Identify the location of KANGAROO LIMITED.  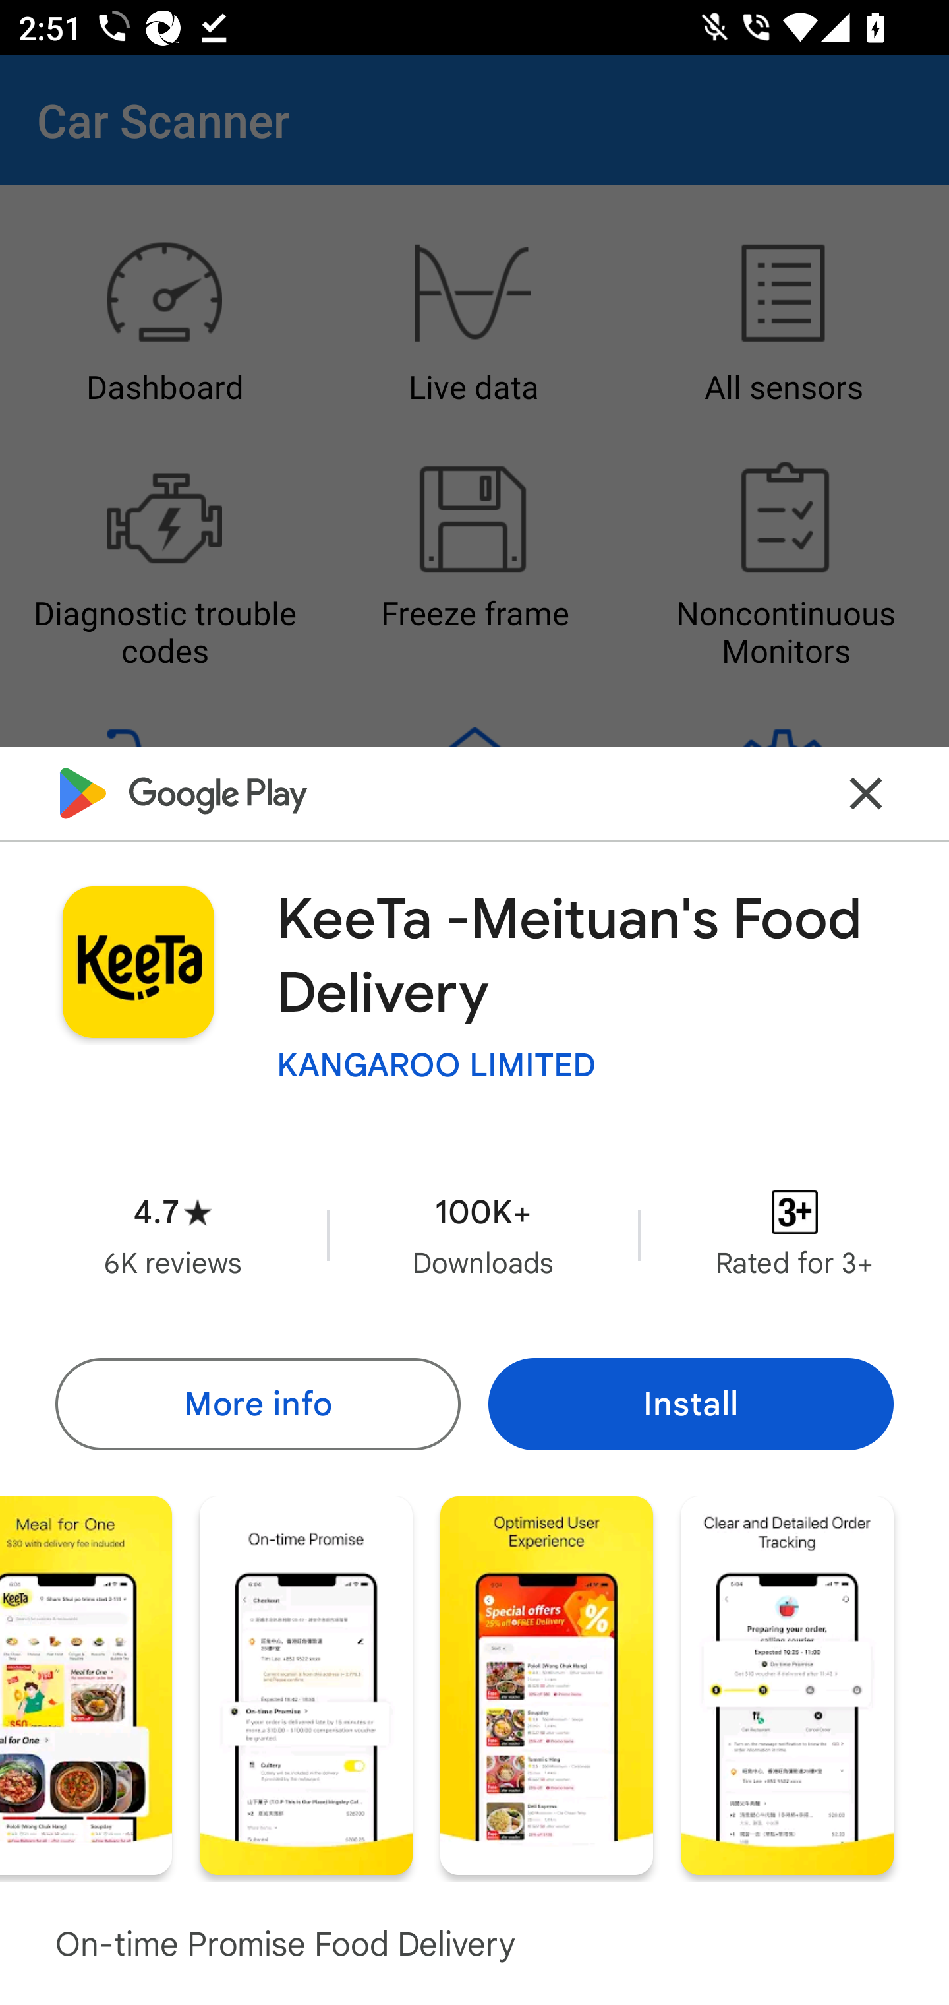
(436, 1065).